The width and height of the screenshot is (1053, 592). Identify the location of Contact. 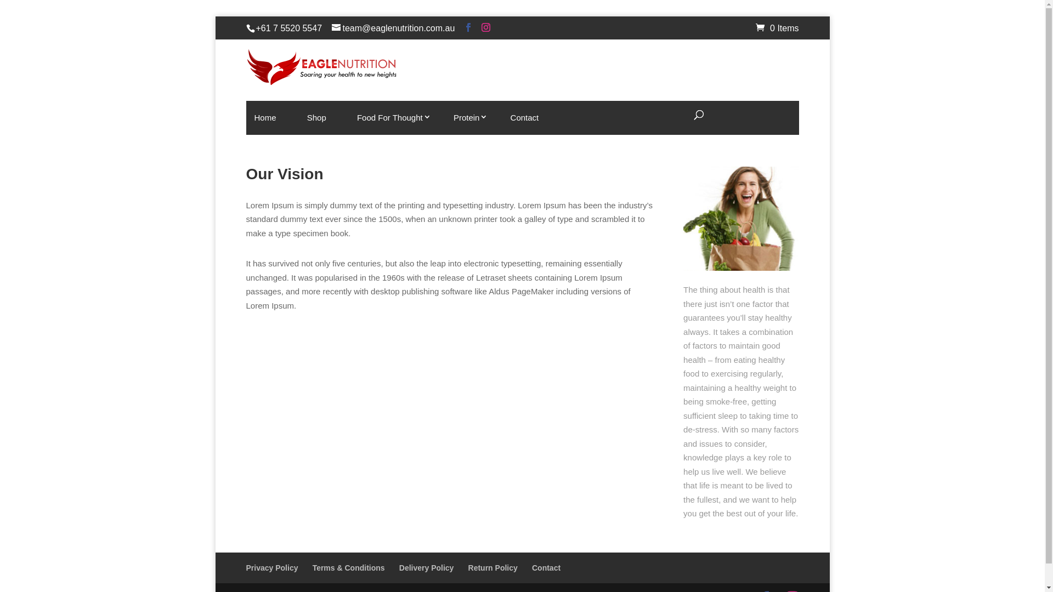
(525, 118).